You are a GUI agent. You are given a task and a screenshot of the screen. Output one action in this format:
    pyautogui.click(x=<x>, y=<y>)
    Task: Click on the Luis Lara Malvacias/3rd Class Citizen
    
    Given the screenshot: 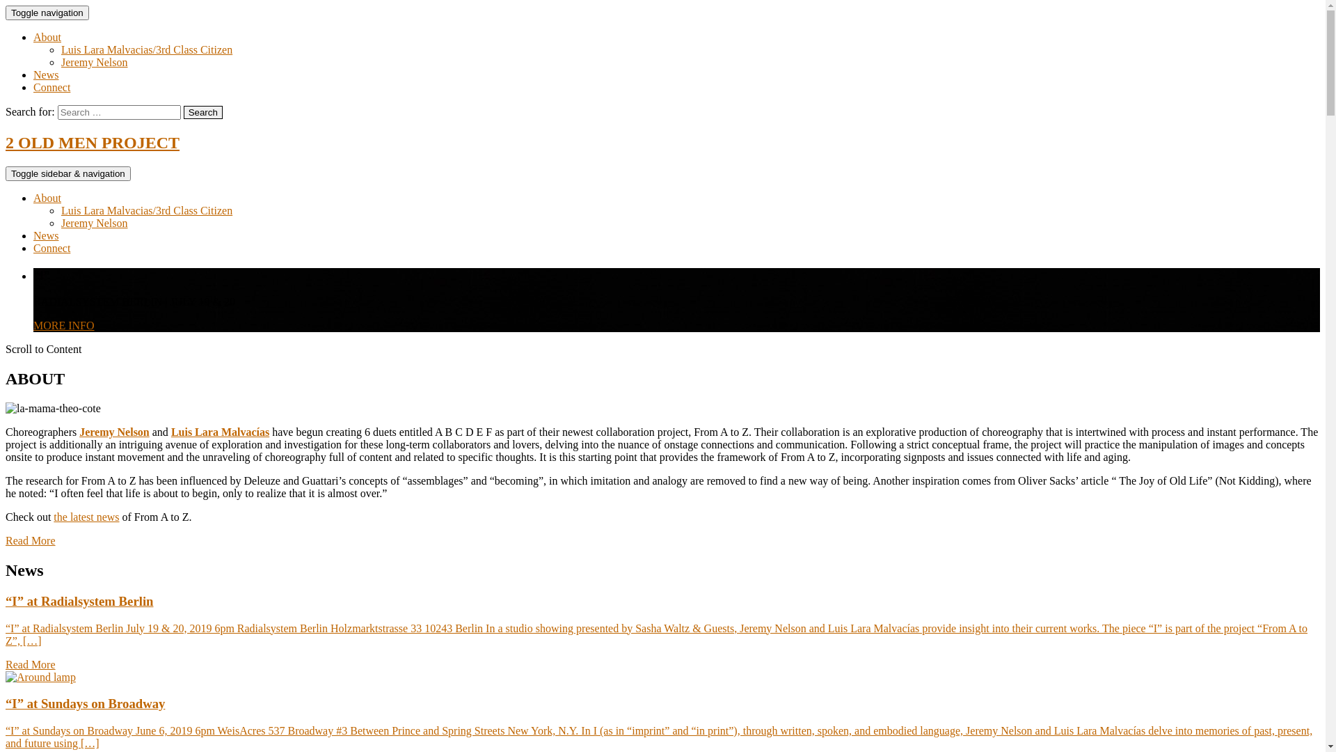 What is the action you would take?
    pyautogui.click(x=147, y=210)
    